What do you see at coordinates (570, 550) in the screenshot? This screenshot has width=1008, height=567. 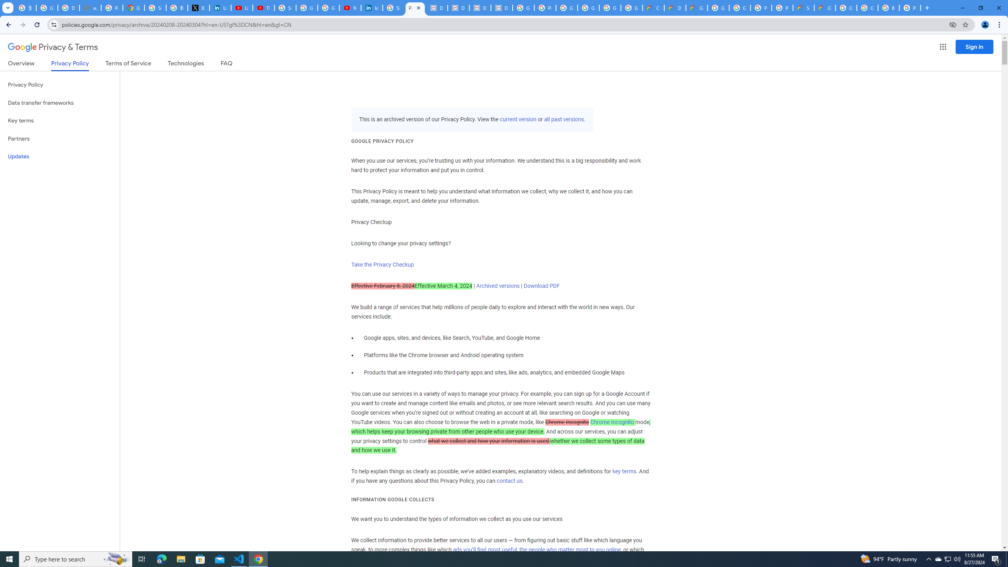 I see `the people who matter most to you online` at bounding box center [570, 550].